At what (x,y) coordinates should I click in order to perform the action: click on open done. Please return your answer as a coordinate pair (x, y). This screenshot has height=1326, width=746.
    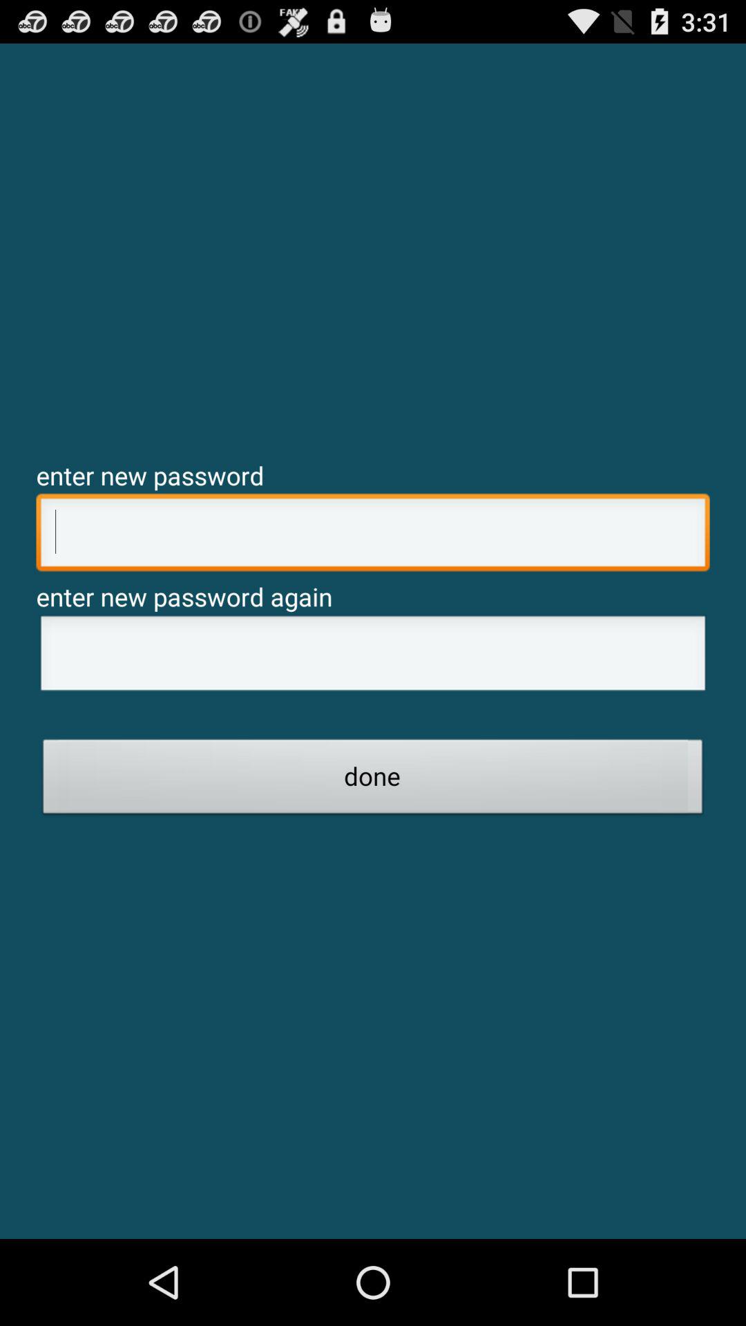
    Looking at the image, I should click on (373, 780).